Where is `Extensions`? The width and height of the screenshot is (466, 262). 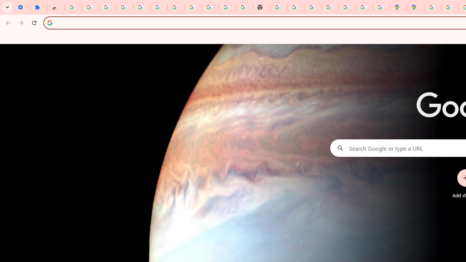
Extensions is located at coordinates (39, 7).